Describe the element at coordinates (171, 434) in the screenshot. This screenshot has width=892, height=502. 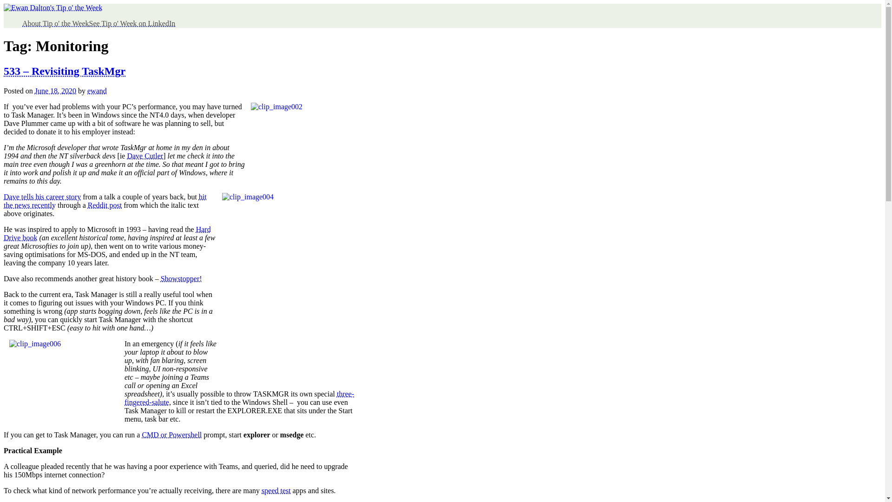
I see `CMD or Powershell` at that location.